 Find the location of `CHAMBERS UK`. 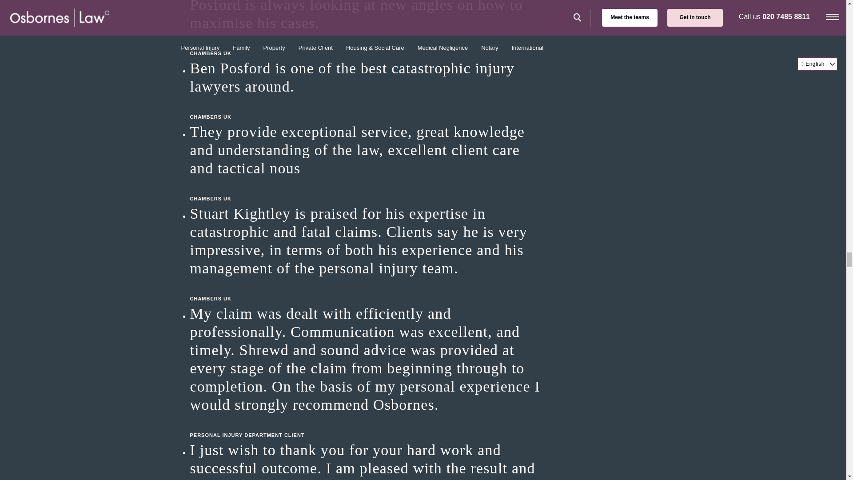

CHAMBERS UK is located at coordinates (368, 108).